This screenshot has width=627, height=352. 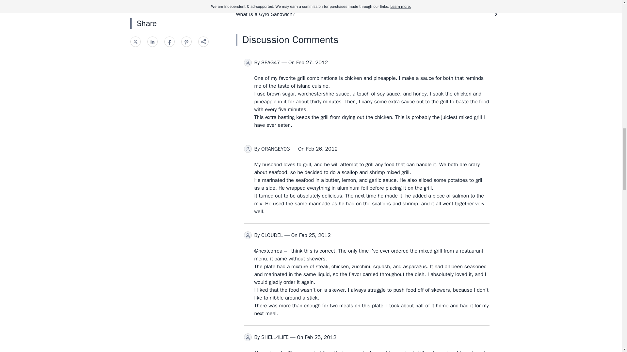 What do you see at coordinates (366, 14) in the screenshot?
I see `What is a Gyro Sandwich?` at bounding box center [366, 14].